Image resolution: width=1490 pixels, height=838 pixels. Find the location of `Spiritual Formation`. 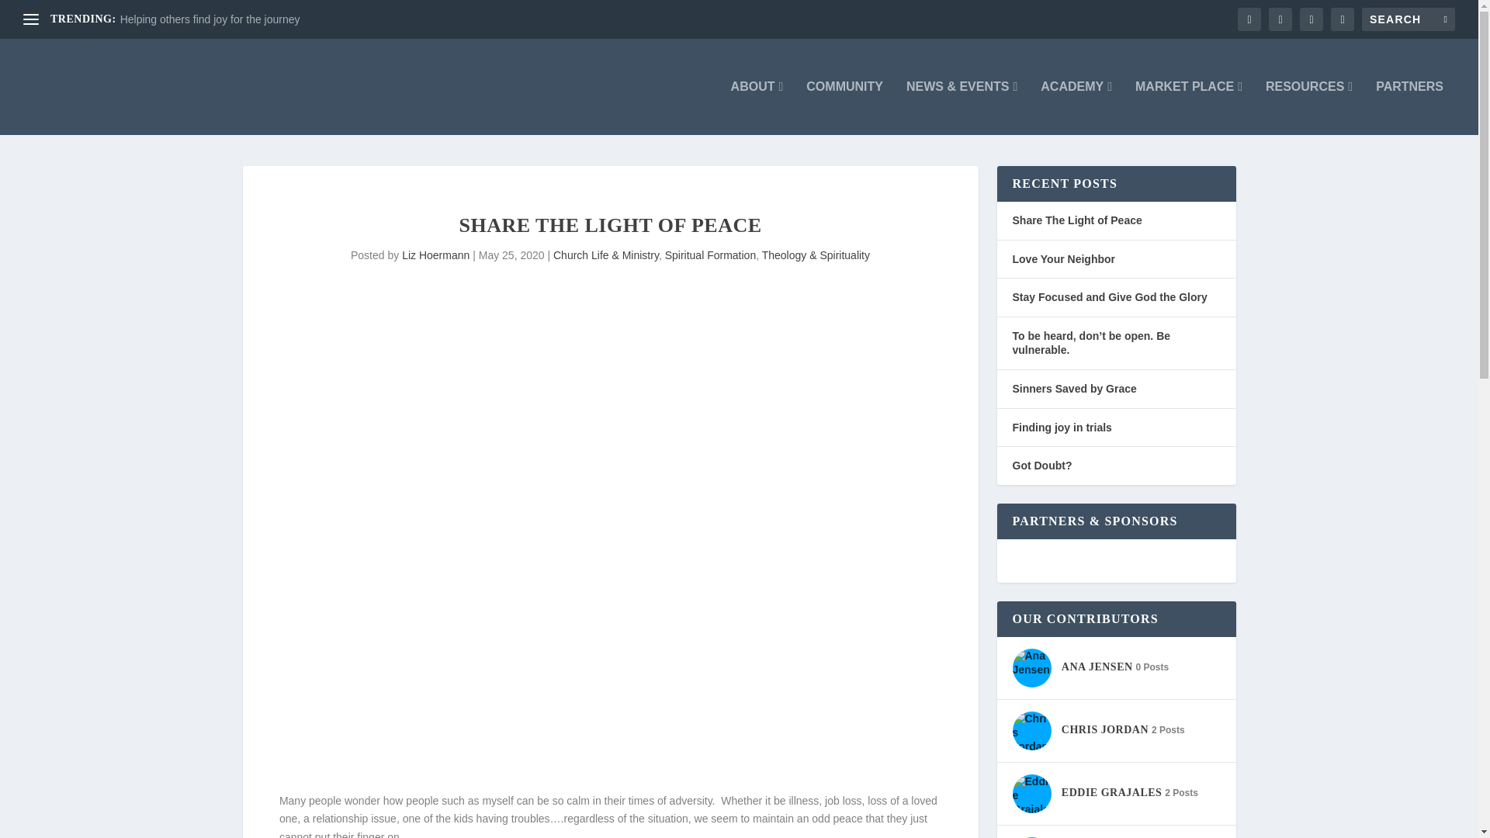

Spiritual Formation is located at coordinates (711, 255).